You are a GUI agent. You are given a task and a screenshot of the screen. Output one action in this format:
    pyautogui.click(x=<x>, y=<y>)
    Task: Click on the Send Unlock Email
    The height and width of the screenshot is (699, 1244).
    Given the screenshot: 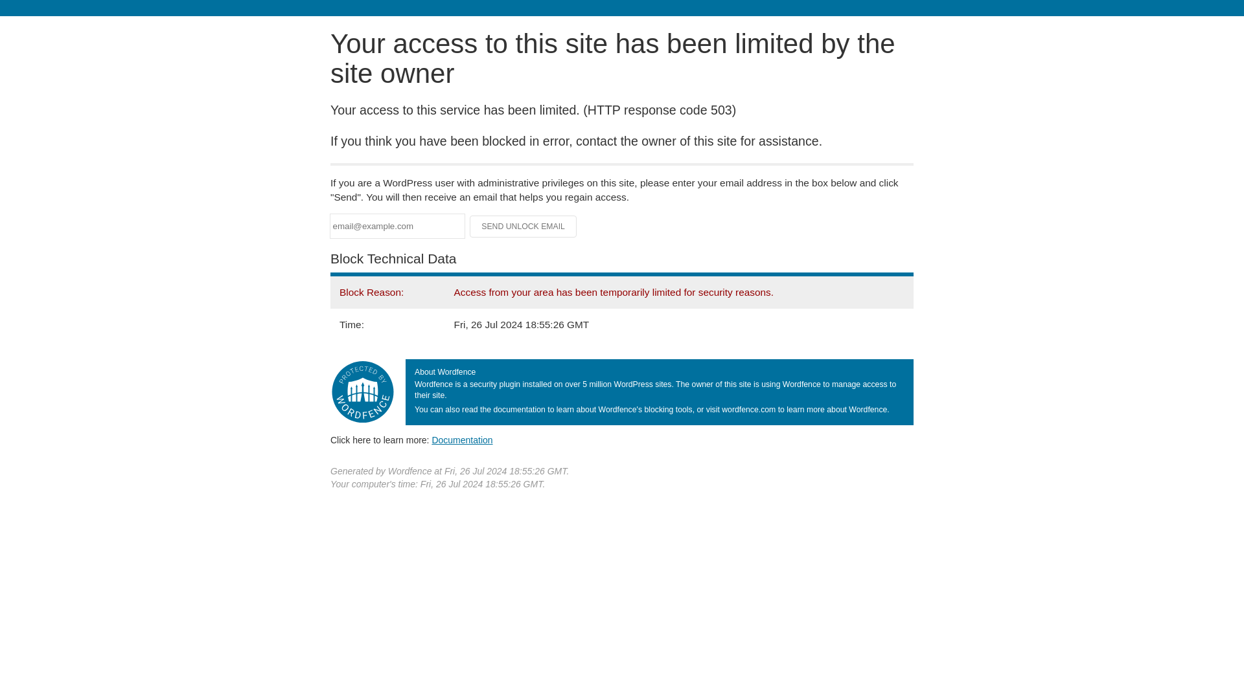 What is the action you would take?
    pyautogui.click(x=524, y=227)
    